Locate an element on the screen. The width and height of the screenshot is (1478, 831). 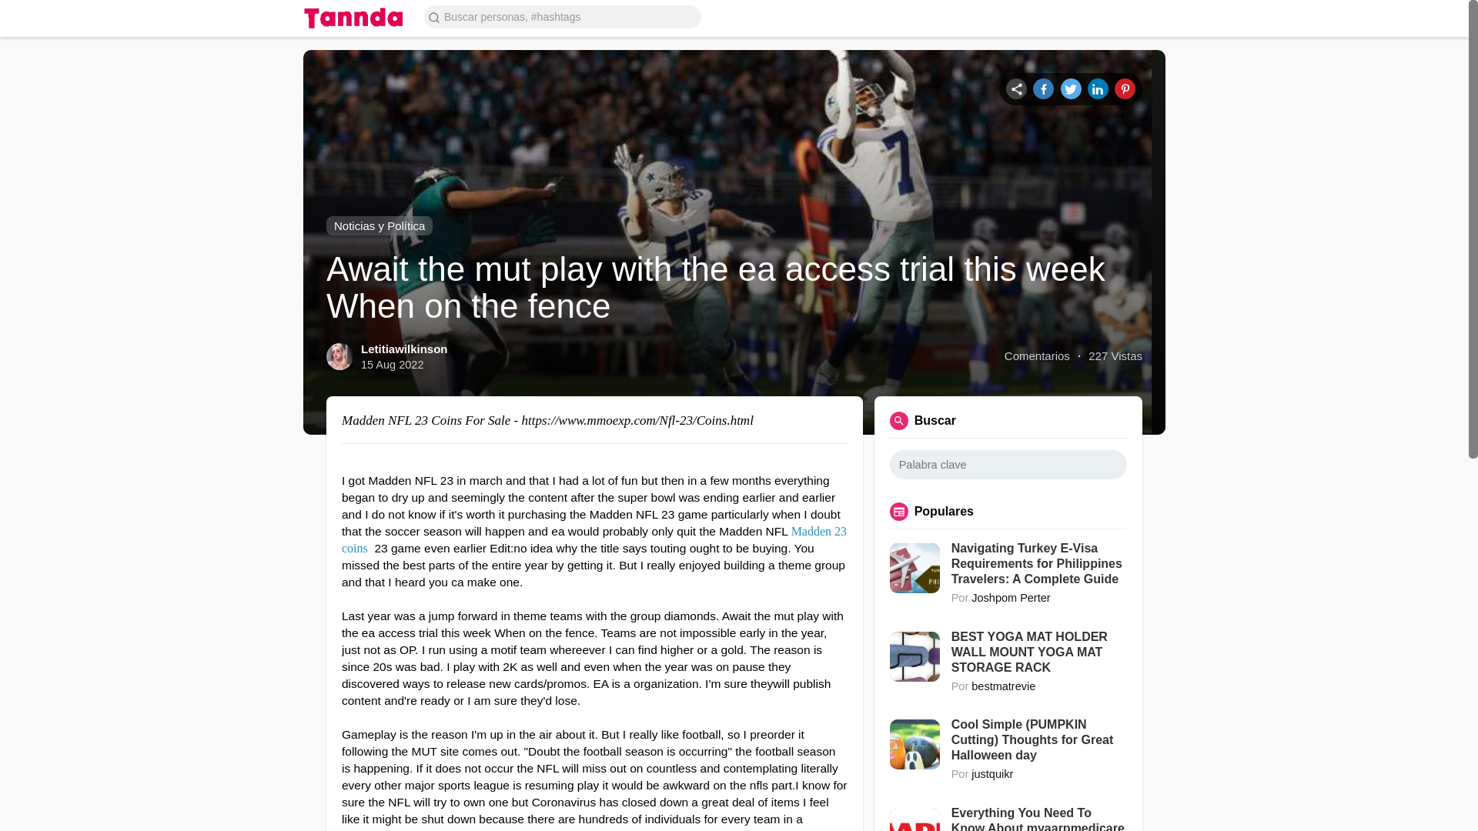
Comentarios is located at coordinates (1038, 355).